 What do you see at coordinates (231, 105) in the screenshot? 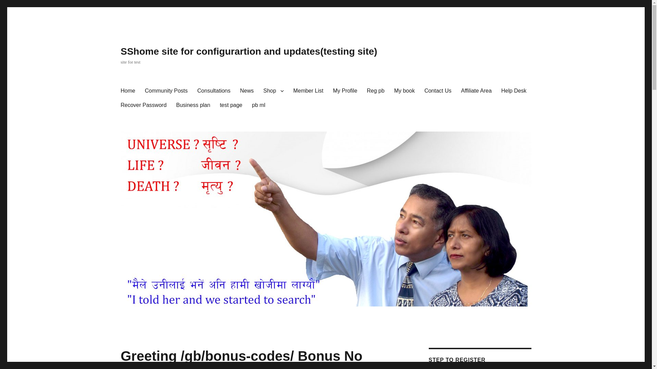
I see `test page` at bounding box center [231, 105].